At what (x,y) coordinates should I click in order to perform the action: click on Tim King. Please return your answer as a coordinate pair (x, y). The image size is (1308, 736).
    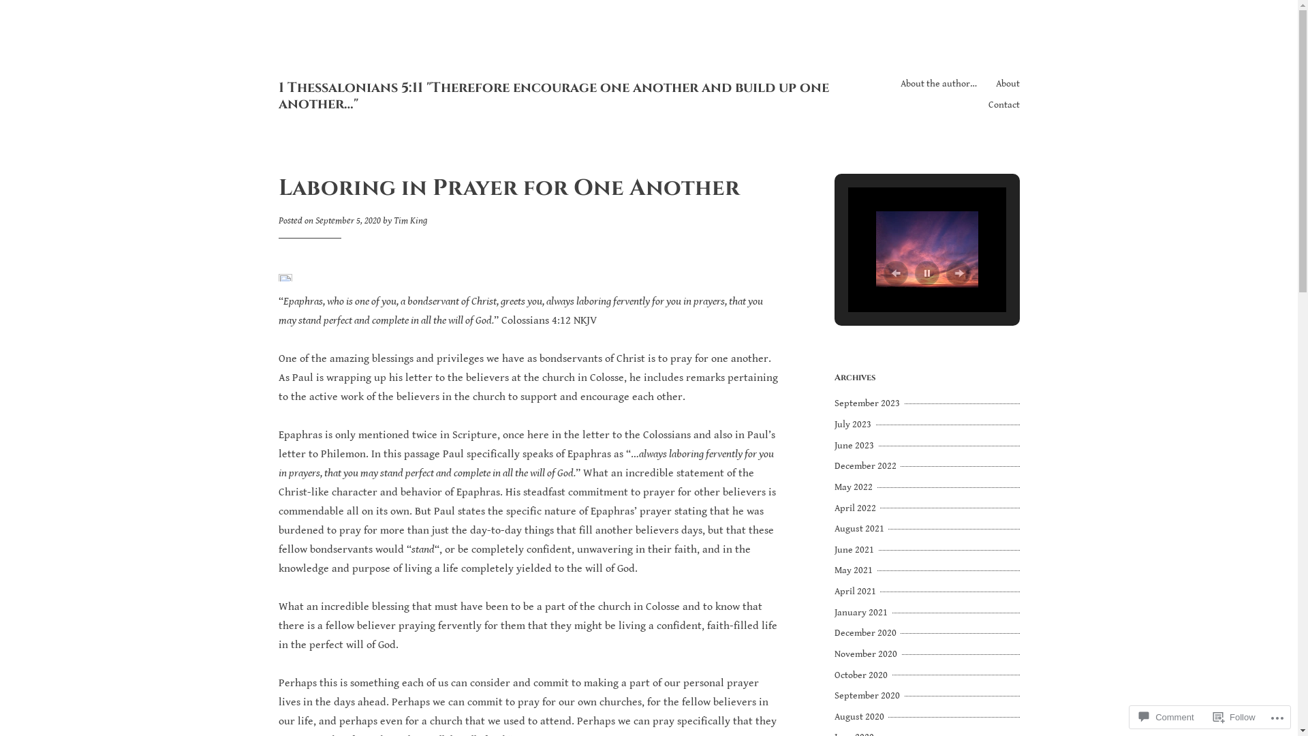
    Looking at the image, I should click on (410, 221).